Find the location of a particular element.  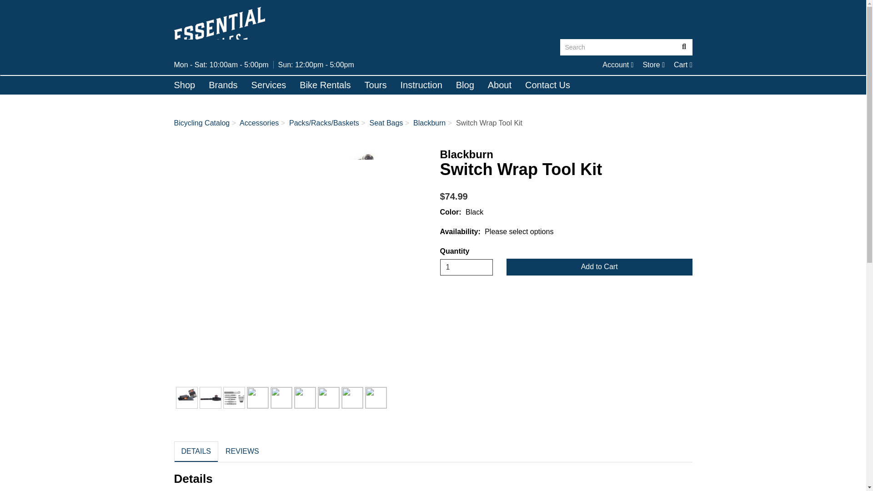

Shop is located at coordinates (467, 267).